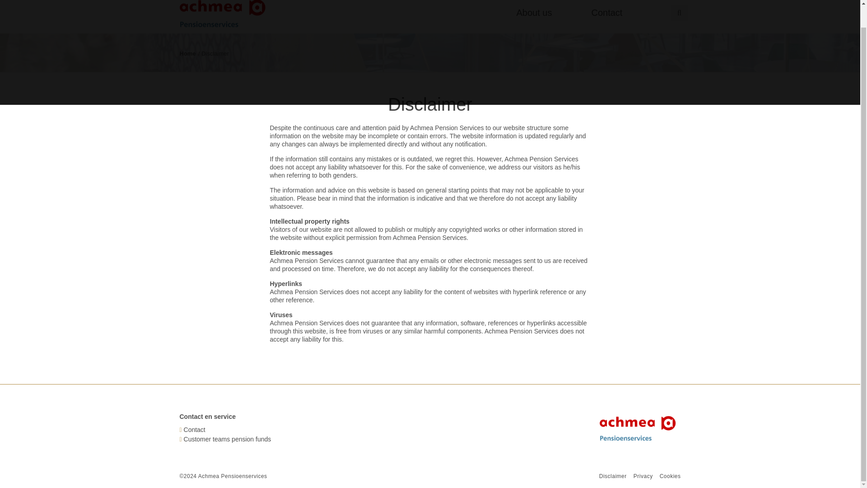  I want to click on Home, so click(187, 53).